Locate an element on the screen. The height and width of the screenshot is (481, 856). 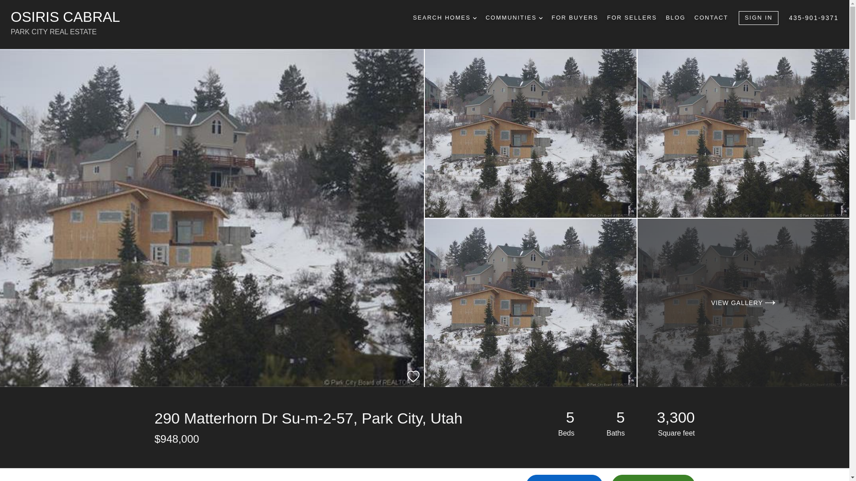
REQUEST SHOWING is located at coordinates (396, 475).